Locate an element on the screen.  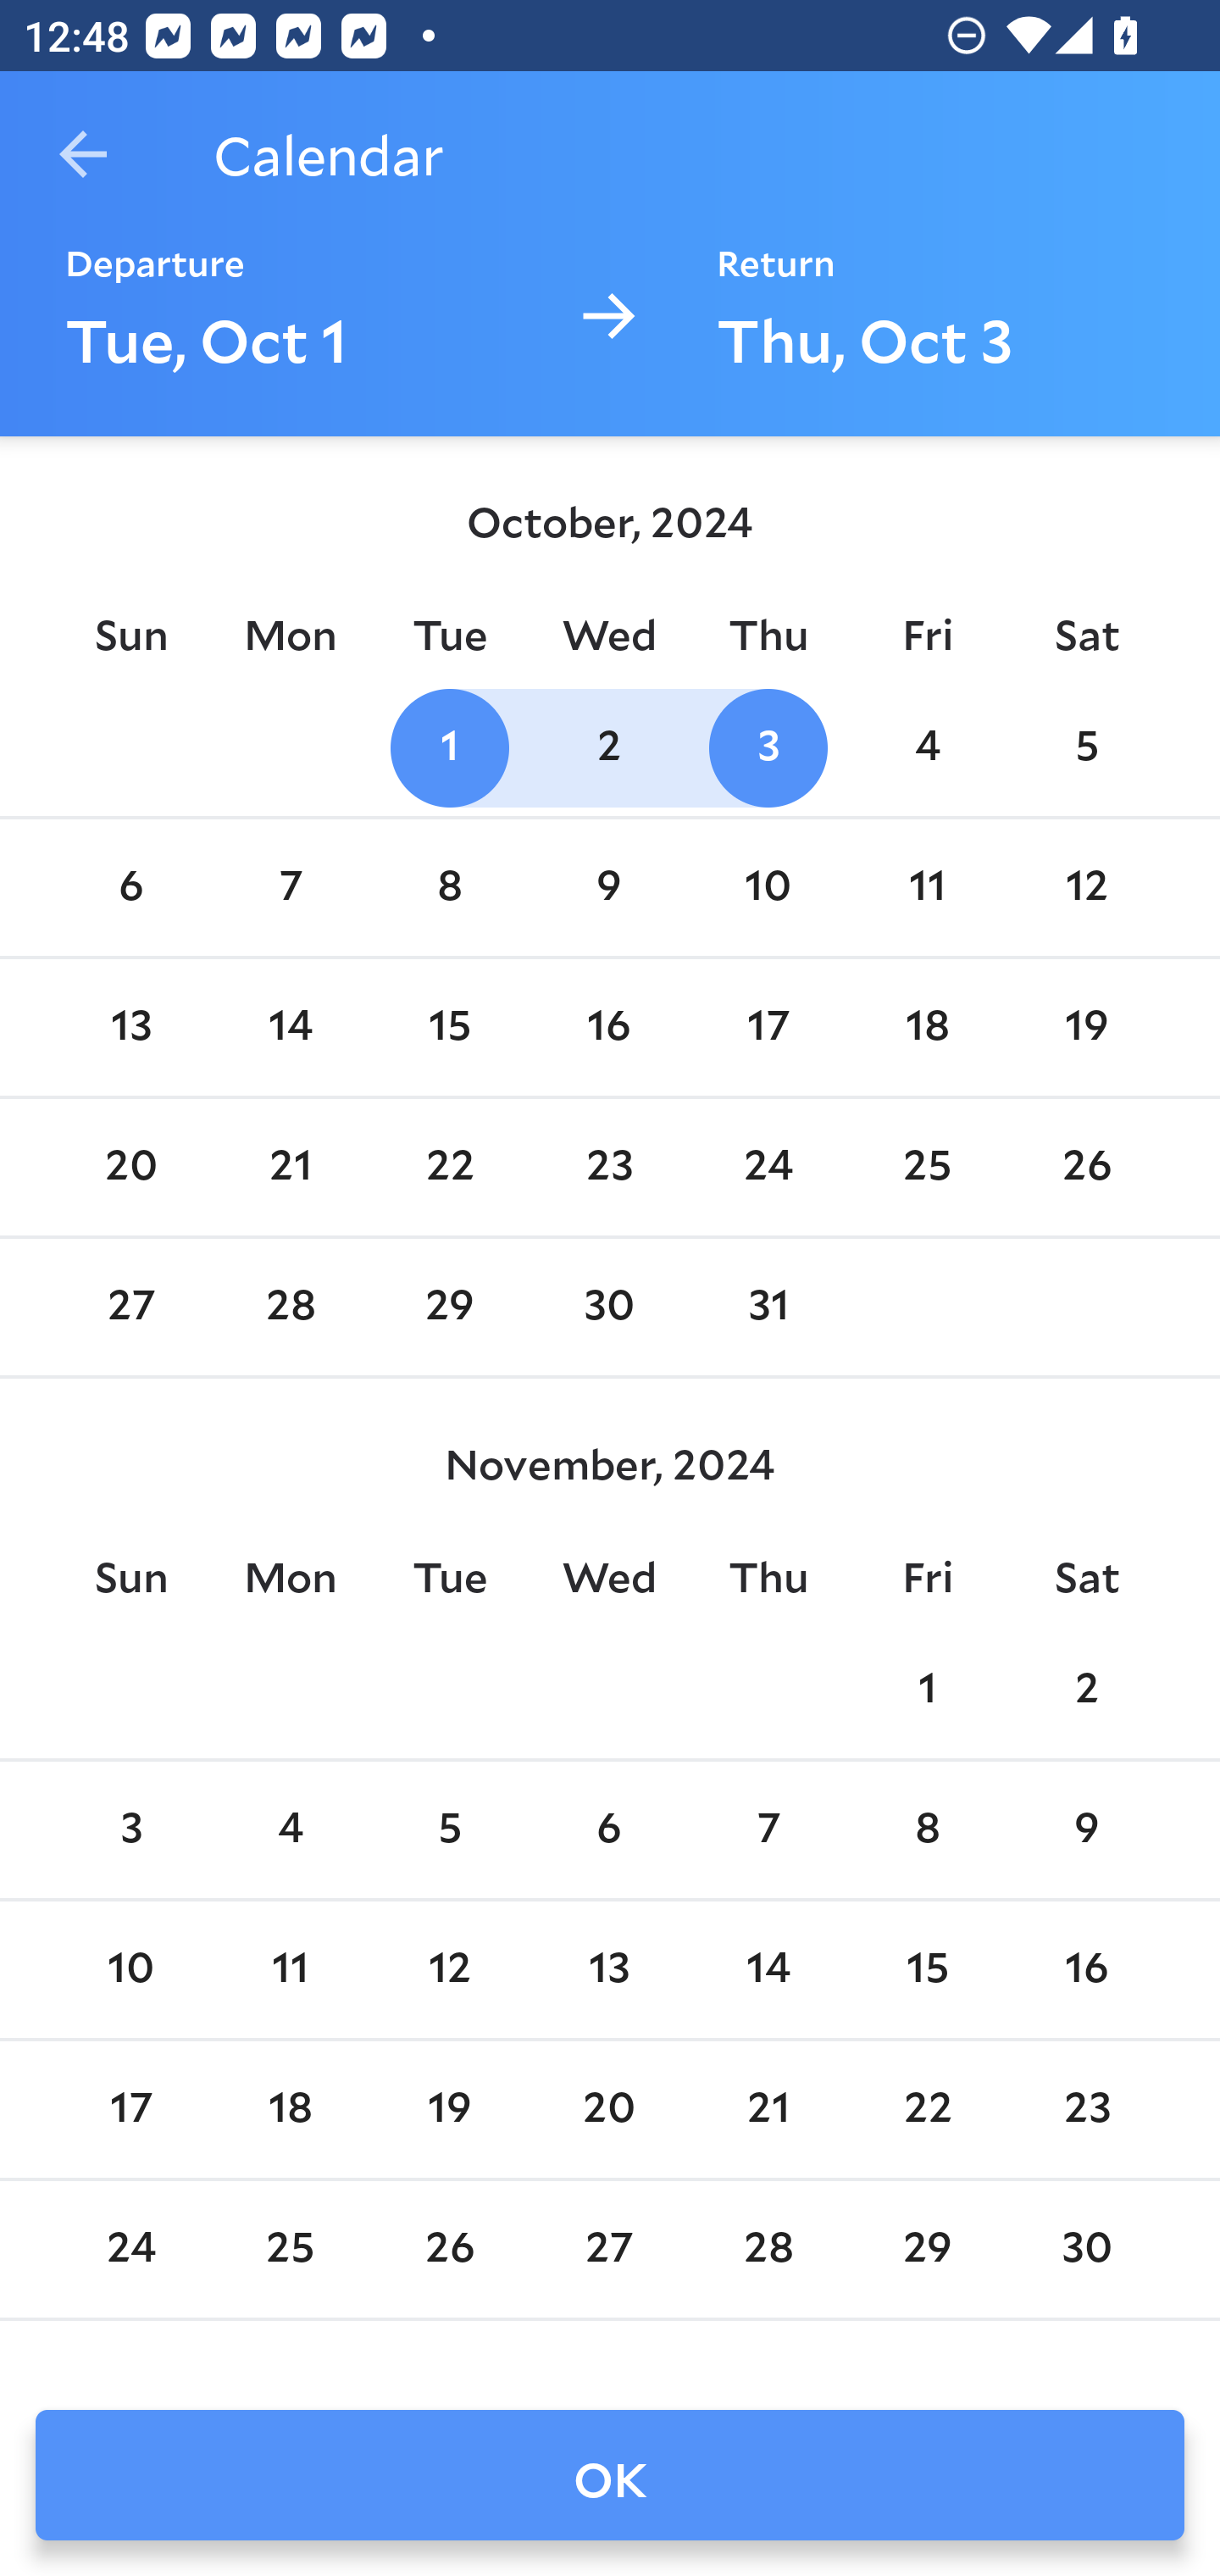
11 is located at coordinates (291, 1970).